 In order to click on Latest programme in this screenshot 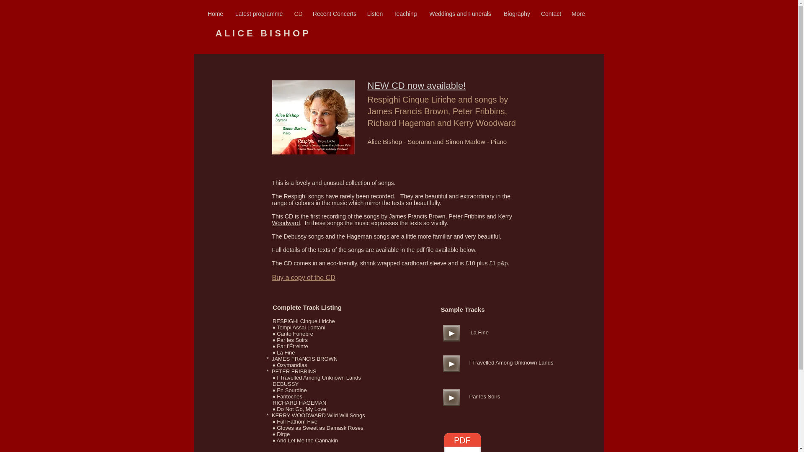, I will do `click(259, 13)`.